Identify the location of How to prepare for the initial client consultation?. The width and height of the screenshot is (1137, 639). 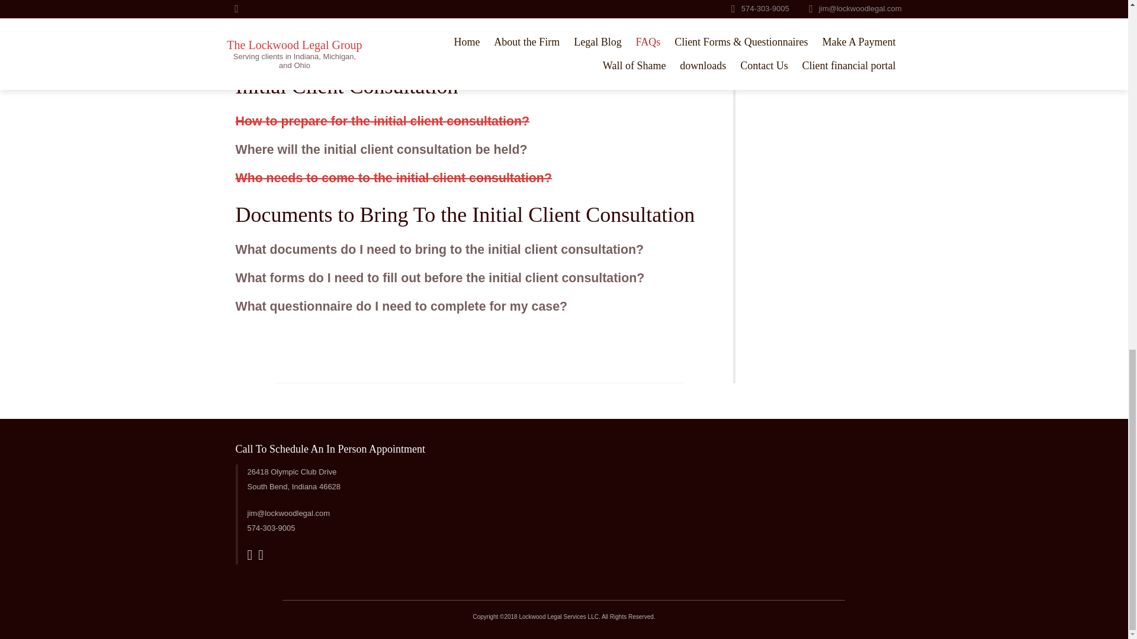
(383, 121).